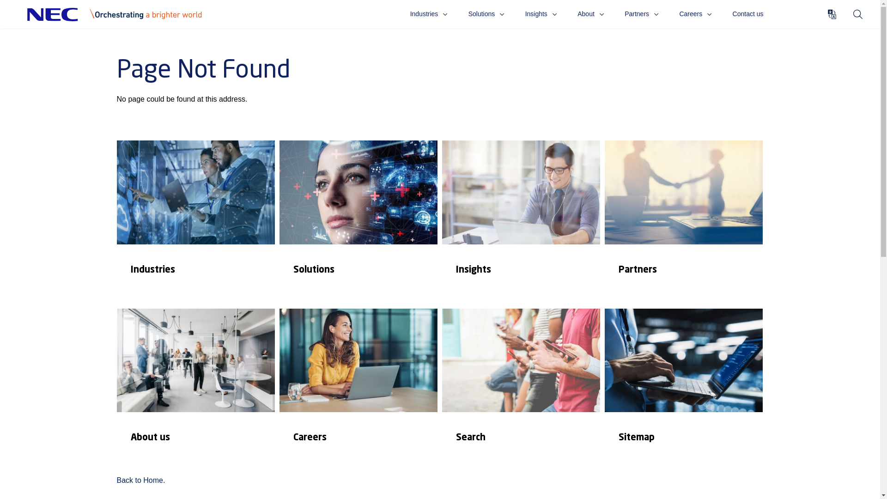 The width and height of the screenshot is (887, 499). I want to click on View page in another language, so click(832, 14).